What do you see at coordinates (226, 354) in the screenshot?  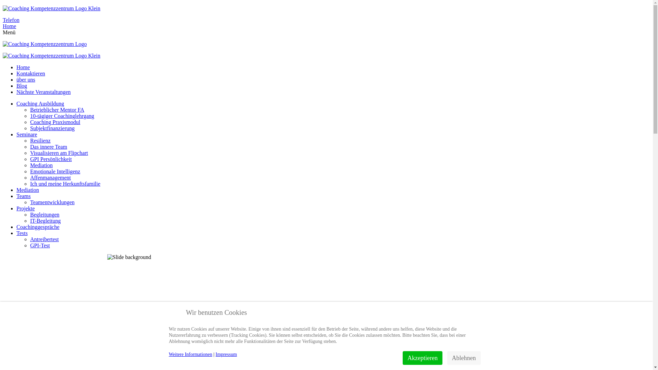 I see `Impressum` at bounding box center [226, 354].